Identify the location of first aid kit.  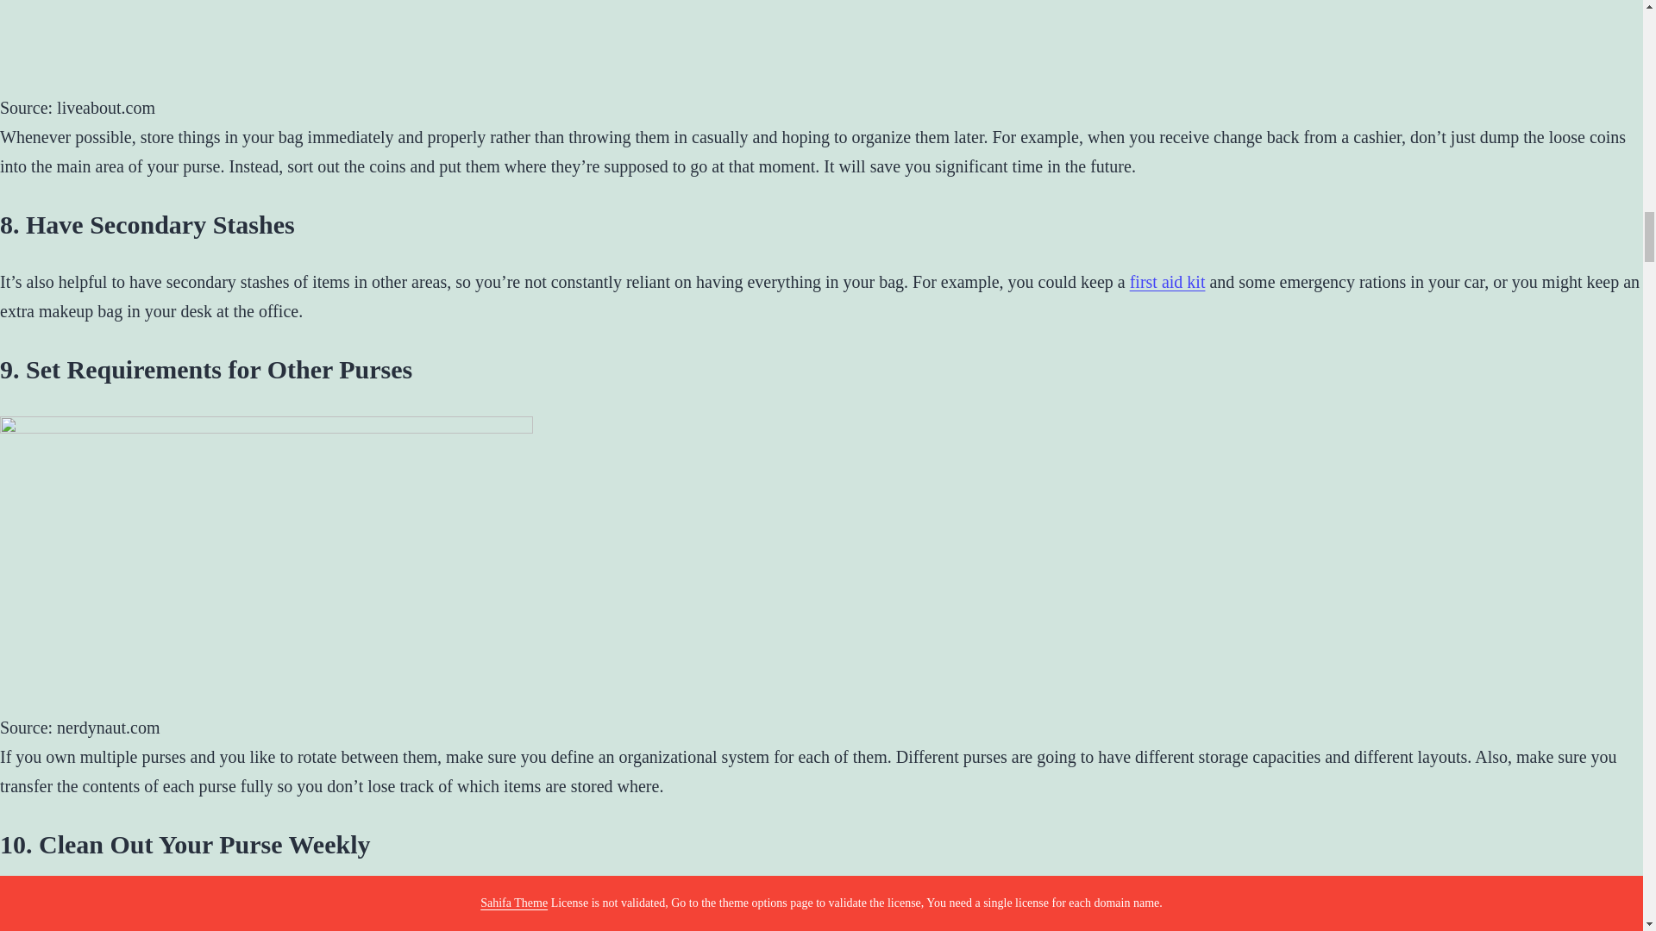
(1167, 282).